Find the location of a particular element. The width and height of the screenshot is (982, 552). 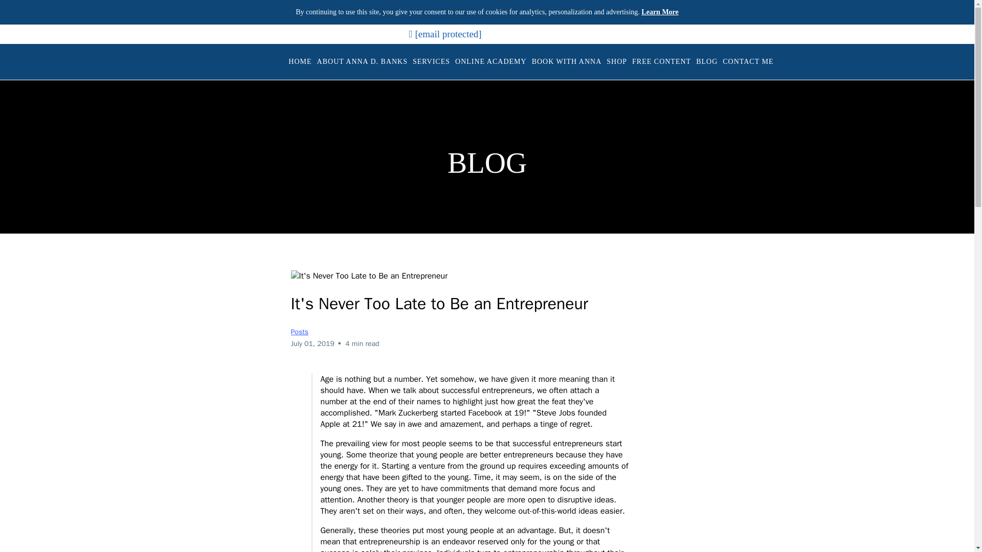

SERVICES is located at coordinates (432, 62).